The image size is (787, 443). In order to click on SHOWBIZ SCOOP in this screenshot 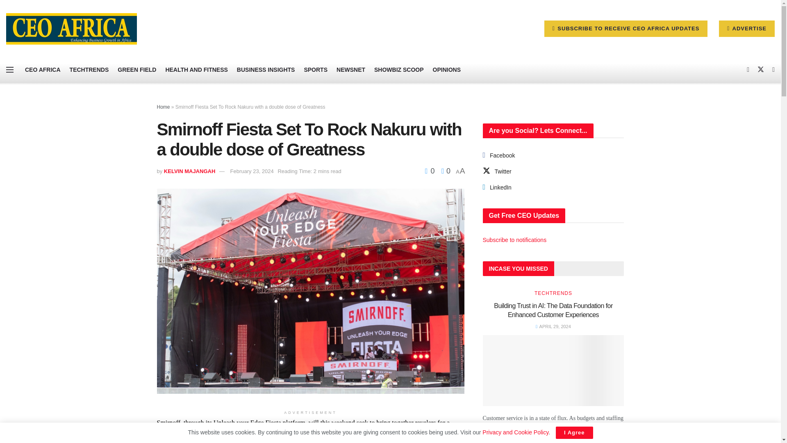, I will do `click(399, 70)`.